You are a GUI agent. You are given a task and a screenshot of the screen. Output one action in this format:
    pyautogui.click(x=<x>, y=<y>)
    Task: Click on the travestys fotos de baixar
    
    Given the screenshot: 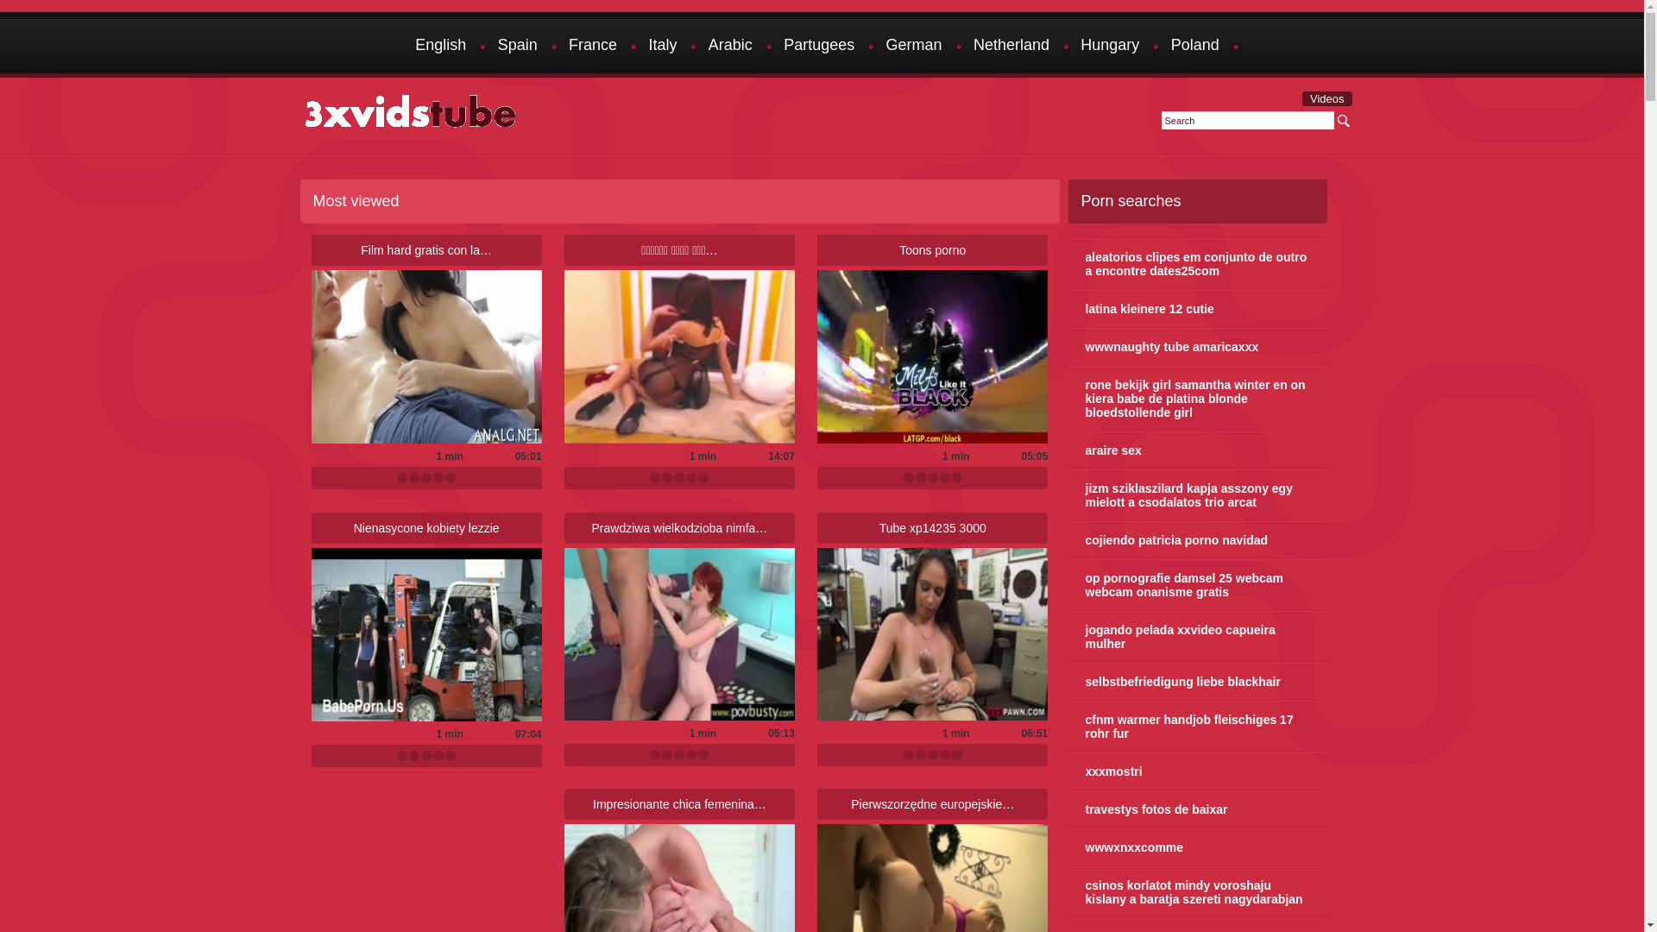 What is the action you would take?
    pyautogui.click(x=1198, y=809)
    